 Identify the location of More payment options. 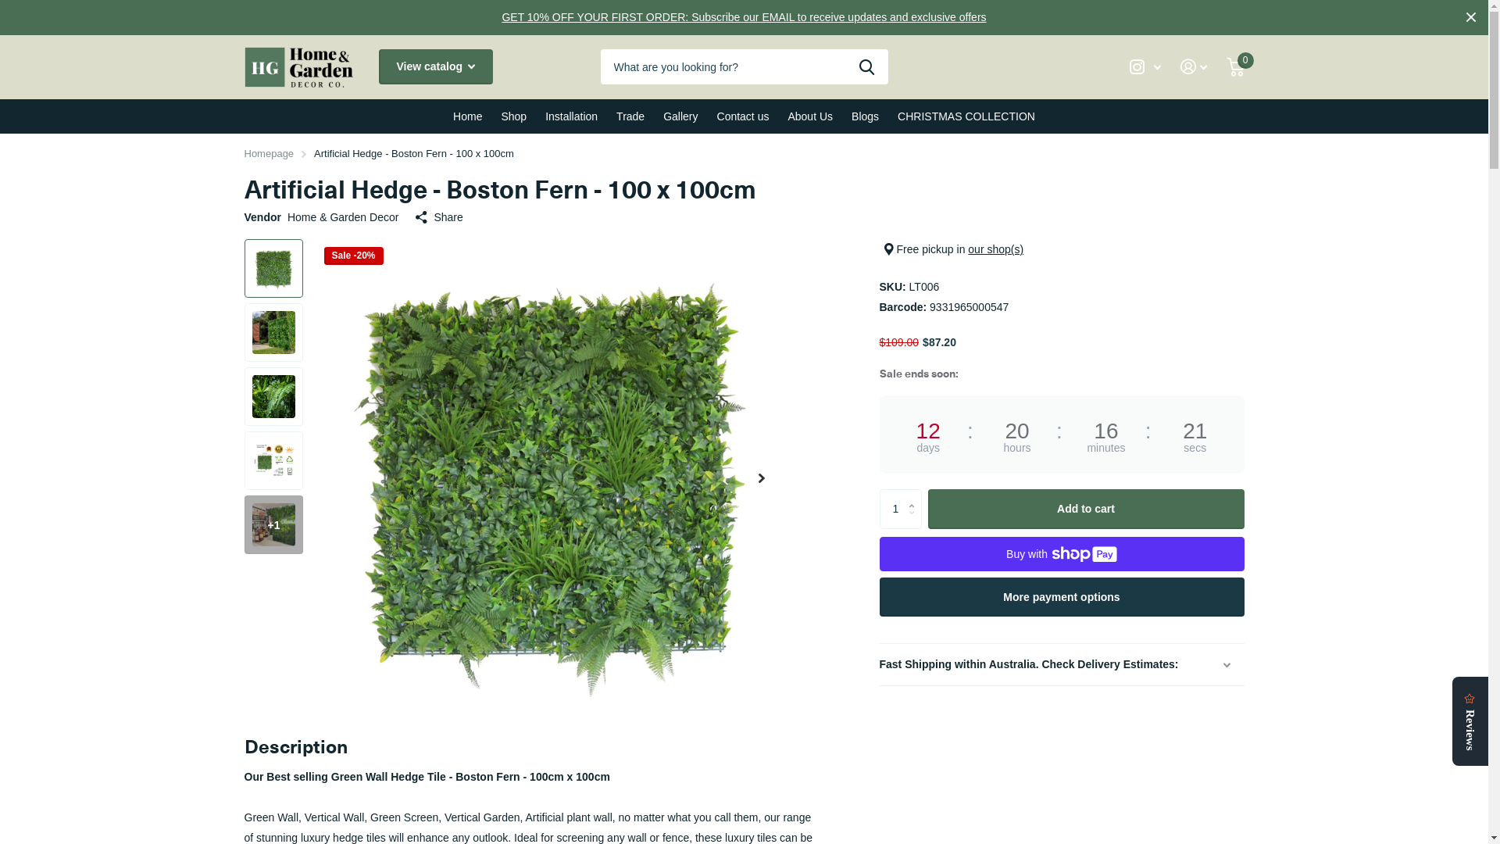
(1062, 597).